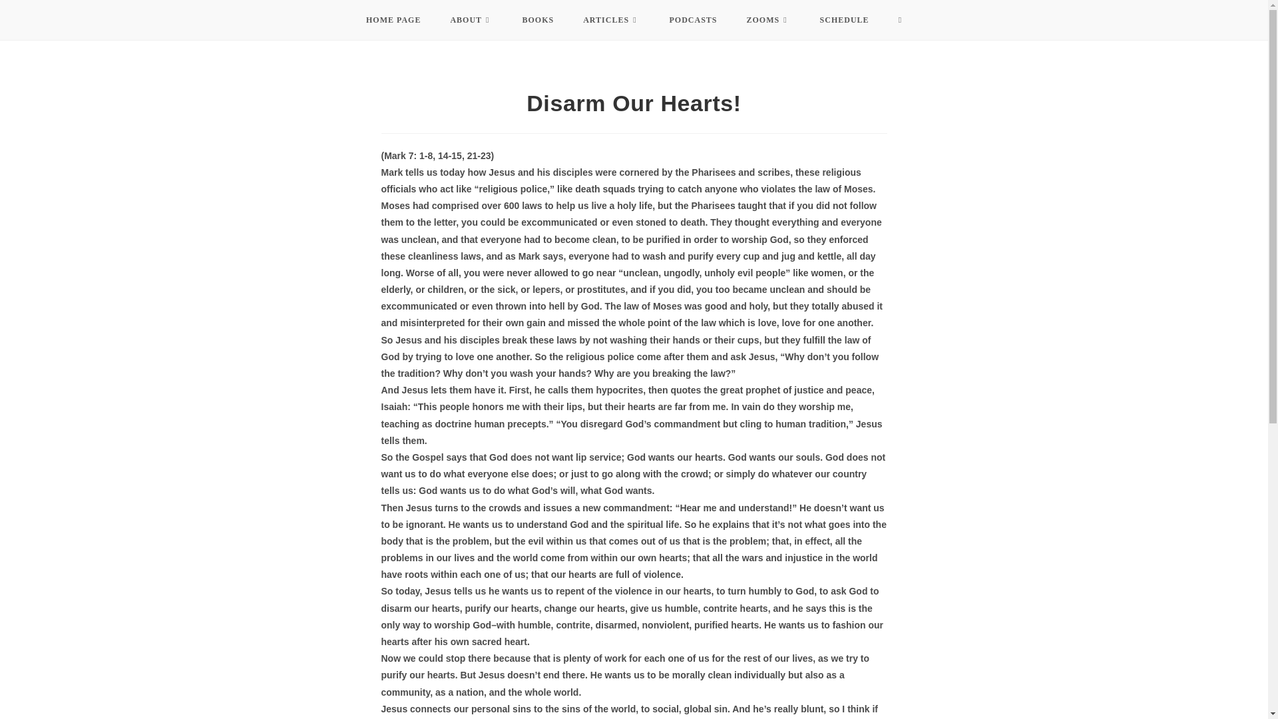  I want to click on SCHEDULE, so click(844, 20).